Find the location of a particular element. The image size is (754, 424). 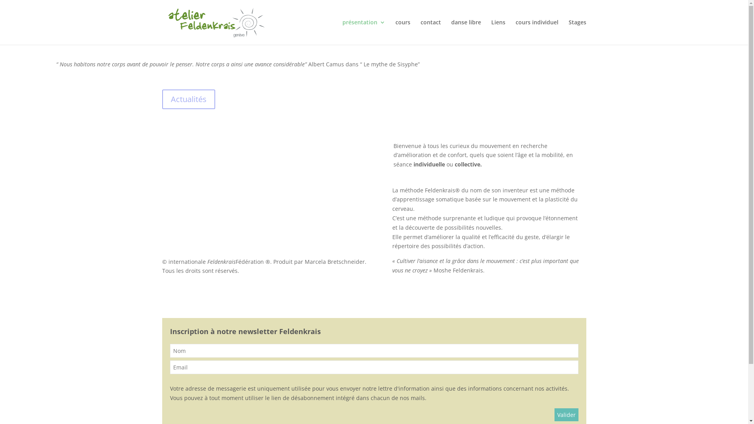

cours individuel is located at coordinates (536, 32).